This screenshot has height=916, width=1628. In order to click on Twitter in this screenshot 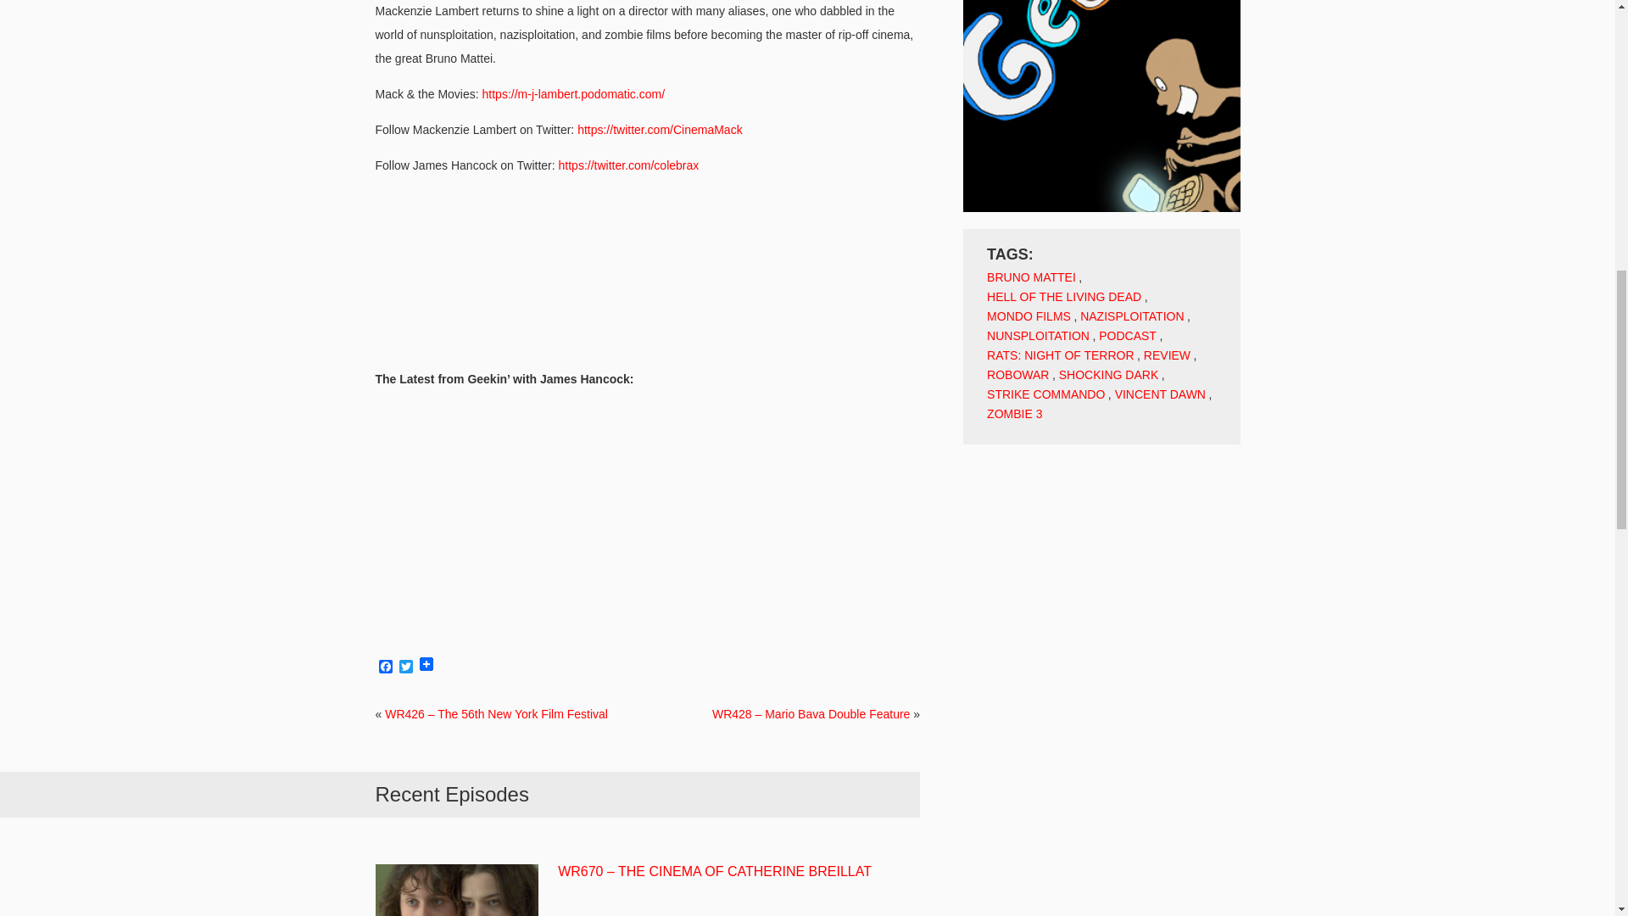, I will do `click(405, 667)`.